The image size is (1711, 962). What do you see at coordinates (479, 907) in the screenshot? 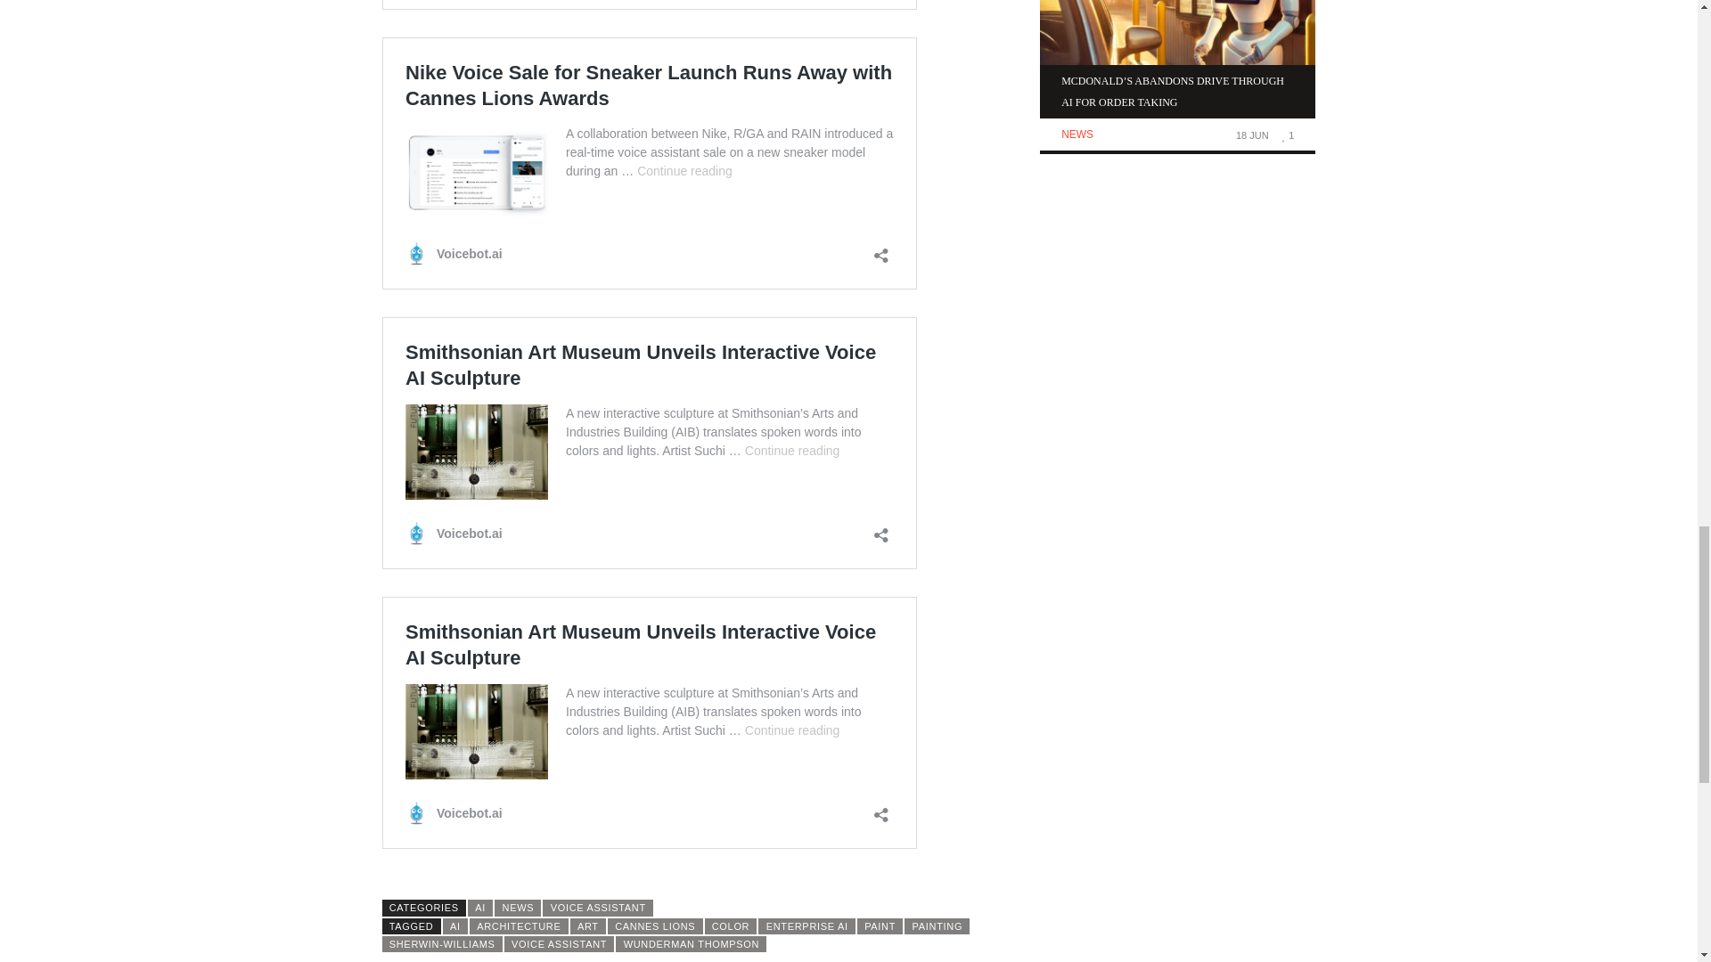
I see `View all posts in AI` at bounding box center [479, 907].